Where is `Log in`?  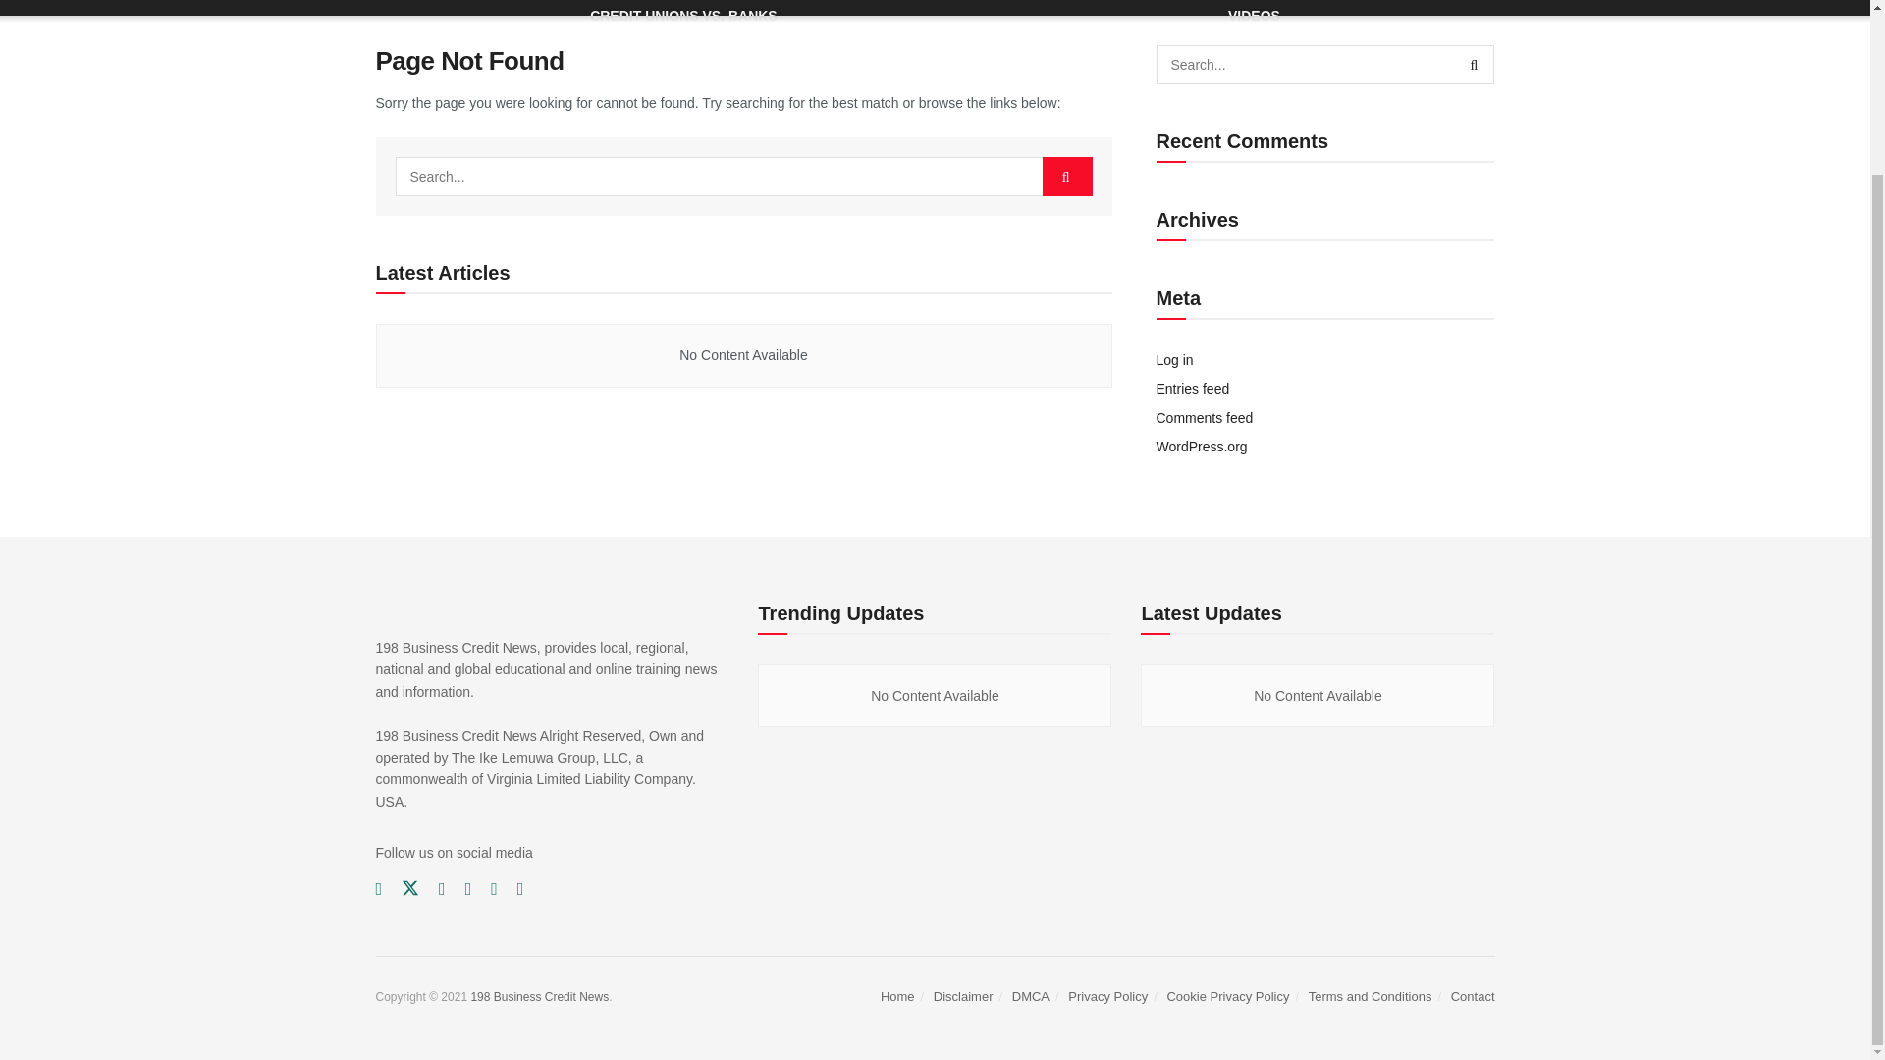
Log in is located at coordinates (1174, 359).